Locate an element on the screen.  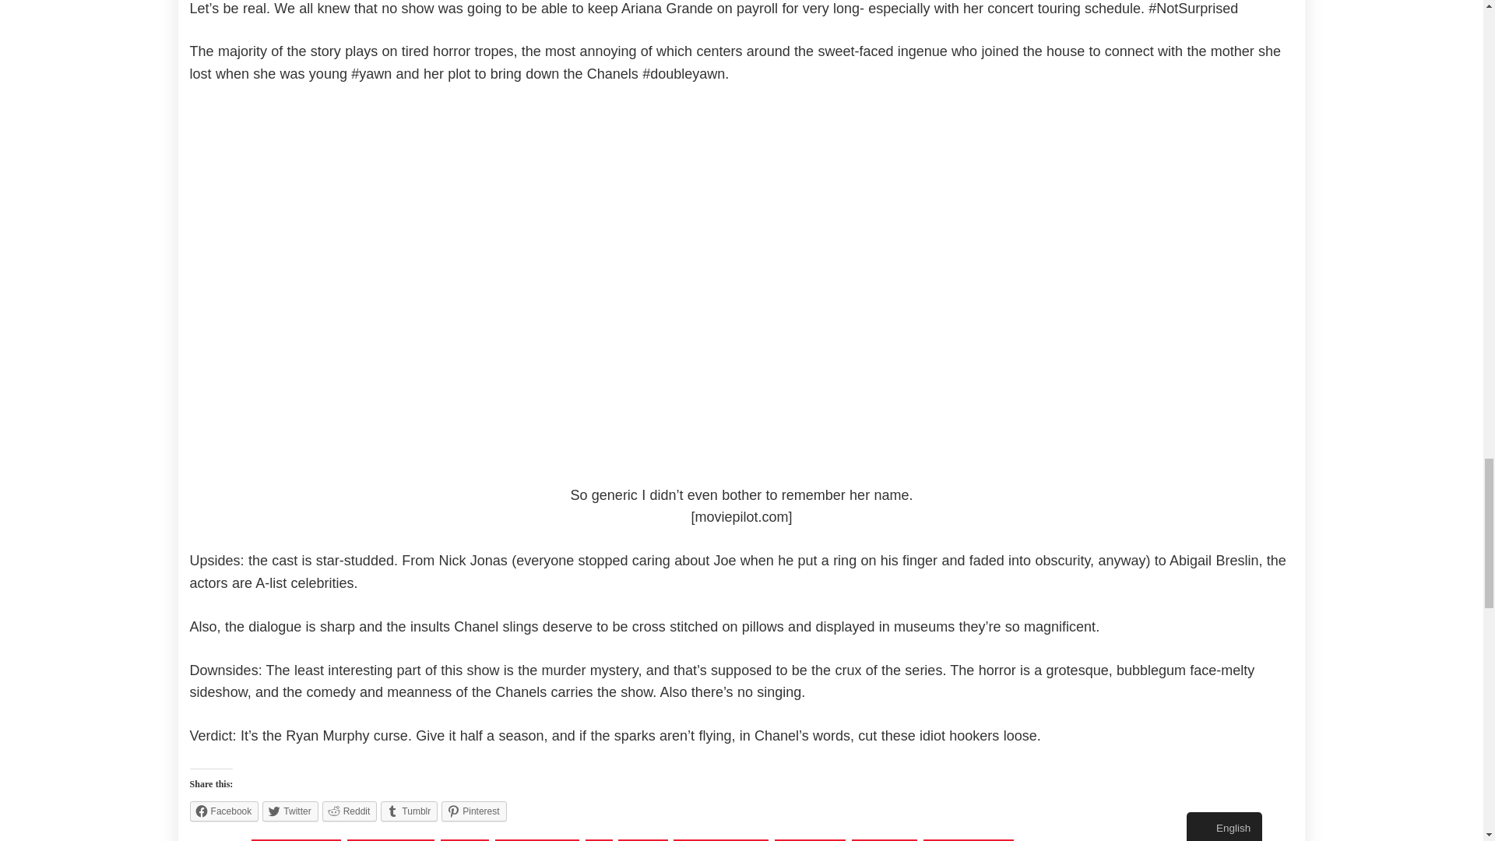
SCREAM QUEENS is located at coordinates (969, 839).